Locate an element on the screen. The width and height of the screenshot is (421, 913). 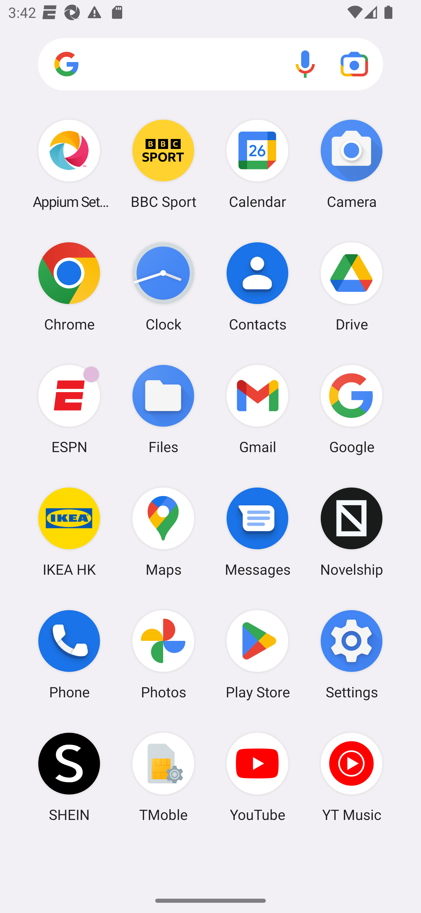
Play Store is located at coordinates (258, 655).